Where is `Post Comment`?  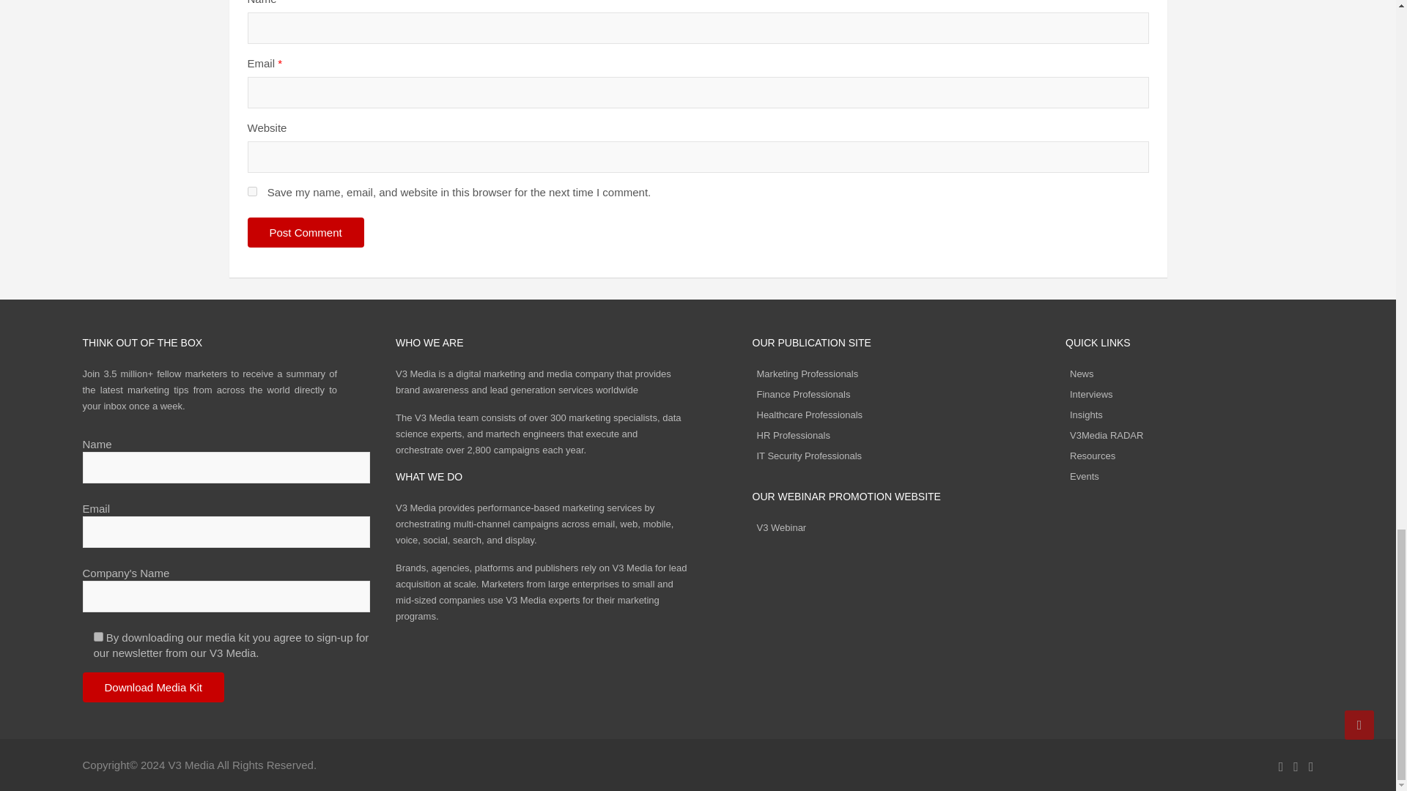
Post Comment is located at coordinates (306, 233).